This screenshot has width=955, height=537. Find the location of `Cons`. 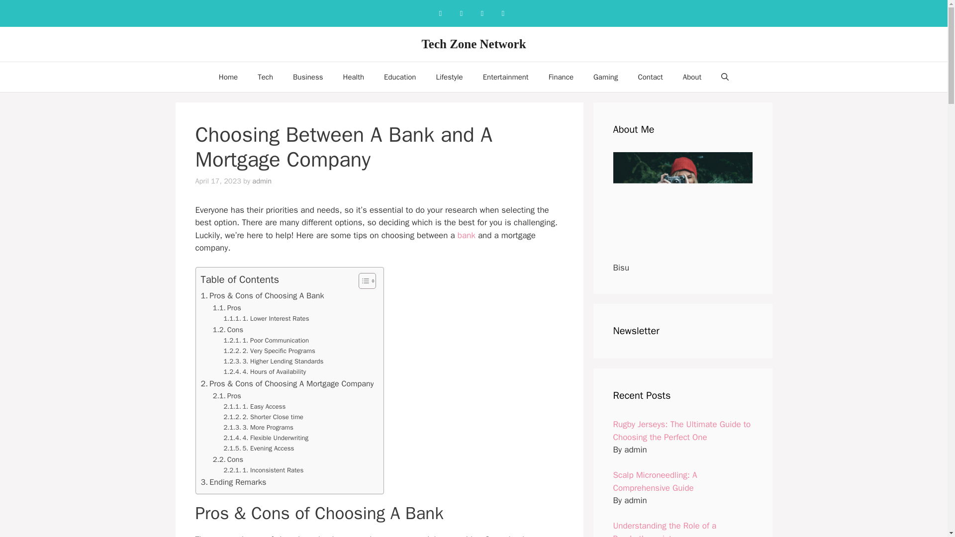

Cons is located at coordinates (228, 330).